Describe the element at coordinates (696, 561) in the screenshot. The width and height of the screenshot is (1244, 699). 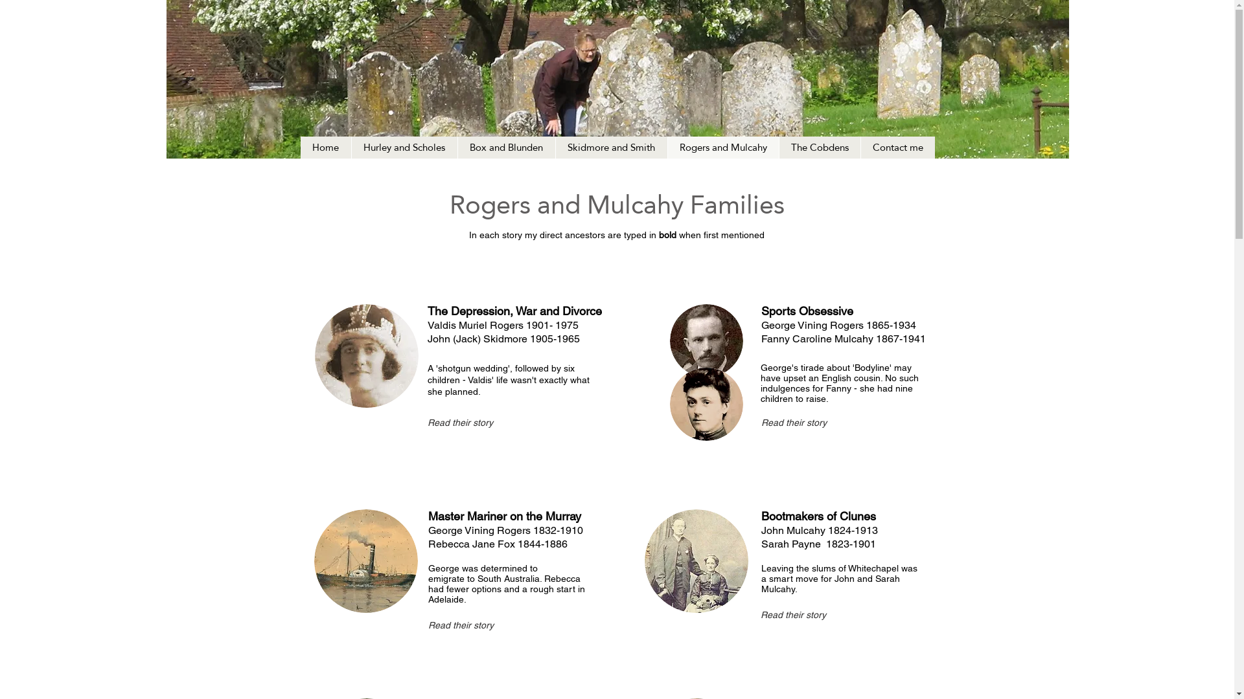
I see `mulcahys_1_edited.jpg` at that location.